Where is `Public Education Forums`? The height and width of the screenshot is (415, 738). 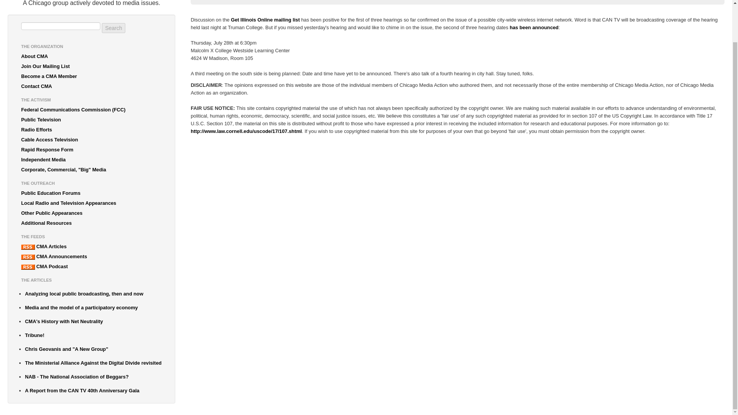 Public Education Forums is located at coordinates (91, 193).